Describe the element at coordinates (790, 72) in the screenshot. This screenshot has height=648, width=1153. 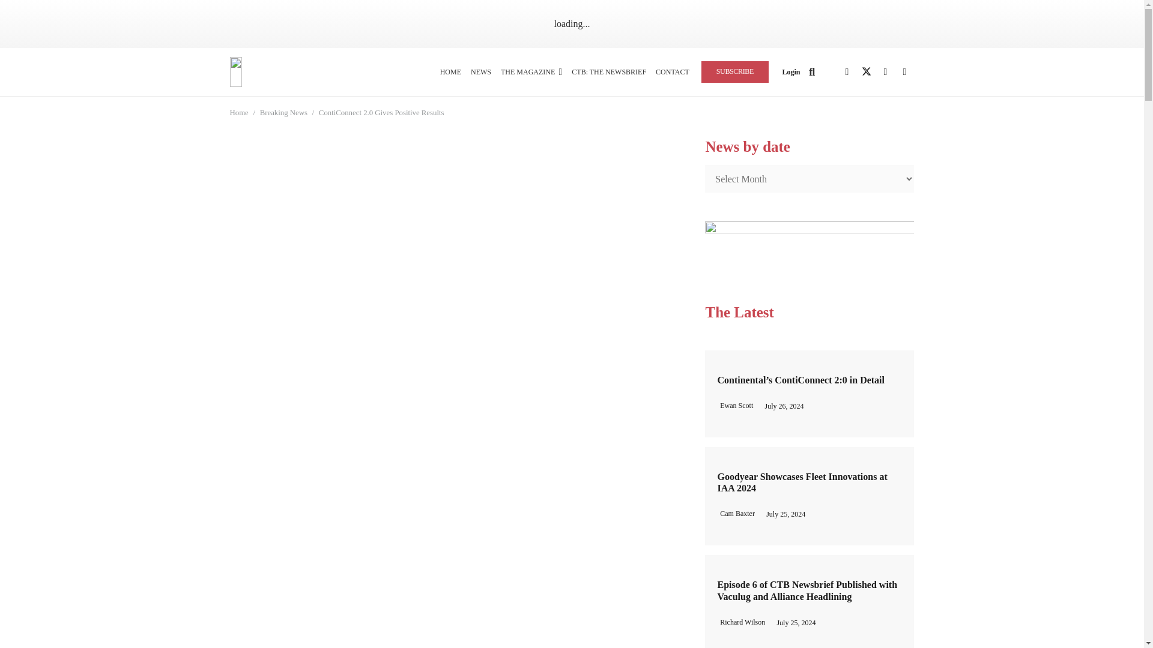
I see `Login` at that location.